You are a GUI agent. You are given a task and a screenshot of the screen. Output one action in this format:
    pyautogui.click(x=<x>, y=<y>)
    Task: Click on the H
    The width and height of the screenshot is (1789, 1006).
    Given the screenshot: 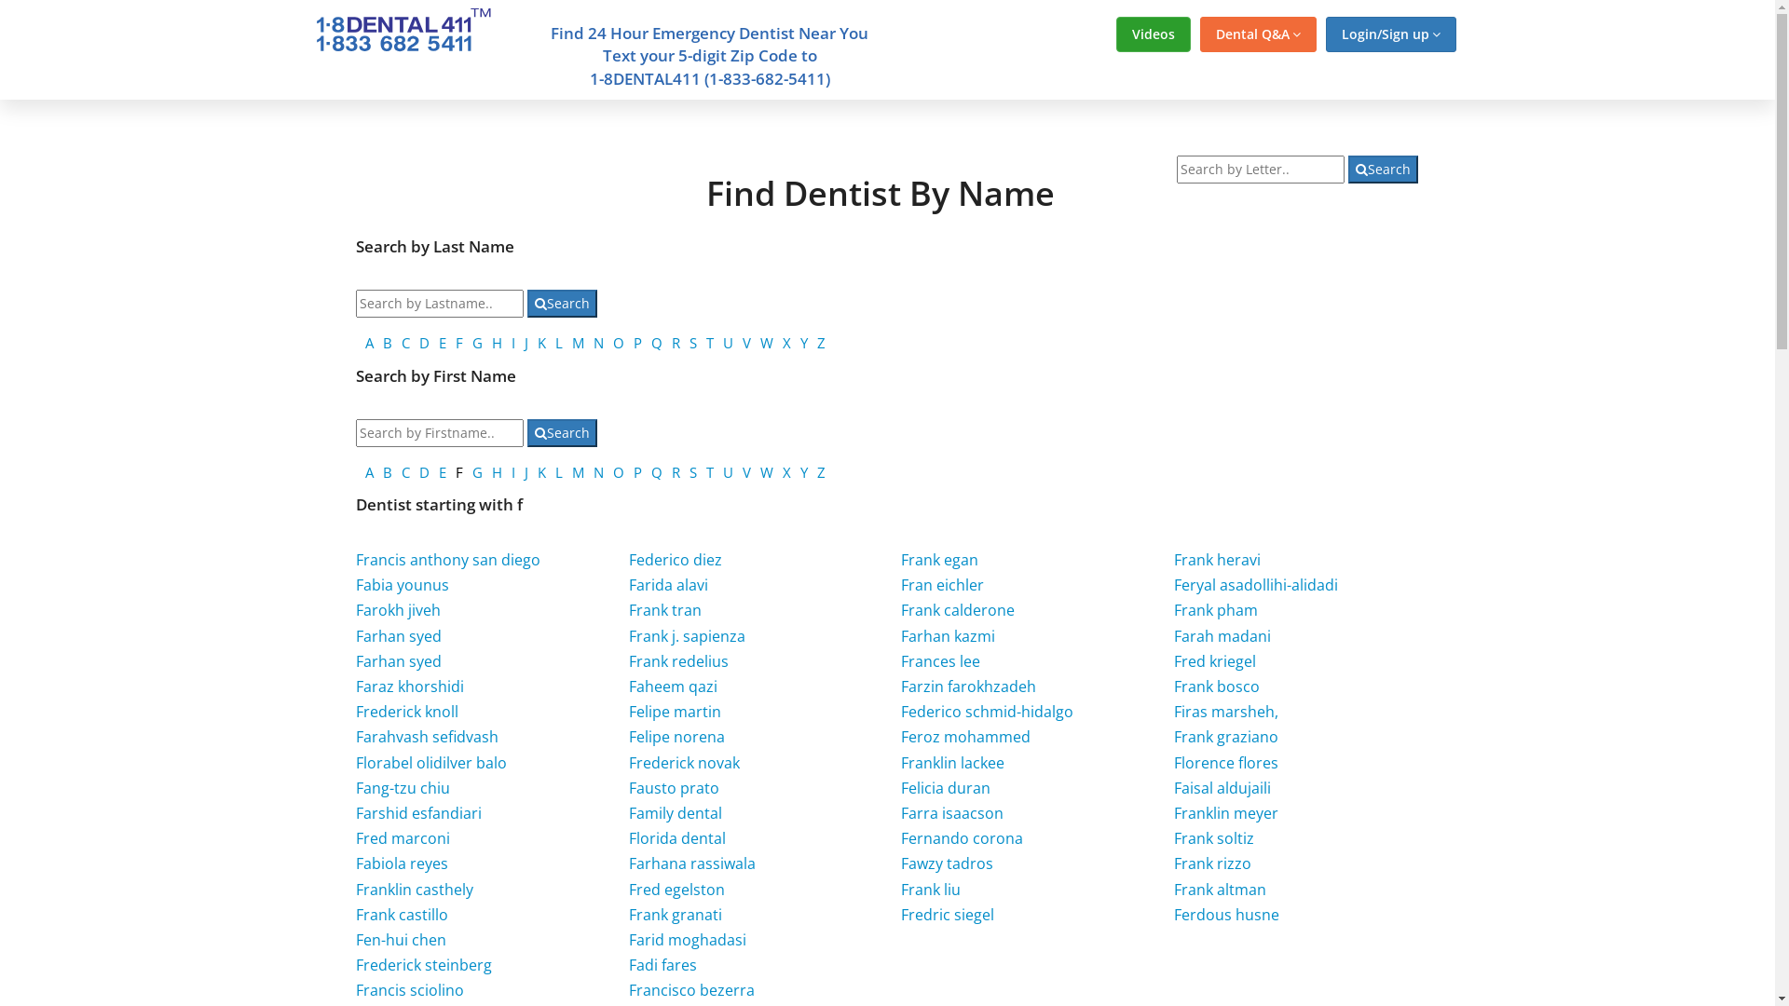 What is the action you would take?
    pyautogui.click(x=498, y=472)
    